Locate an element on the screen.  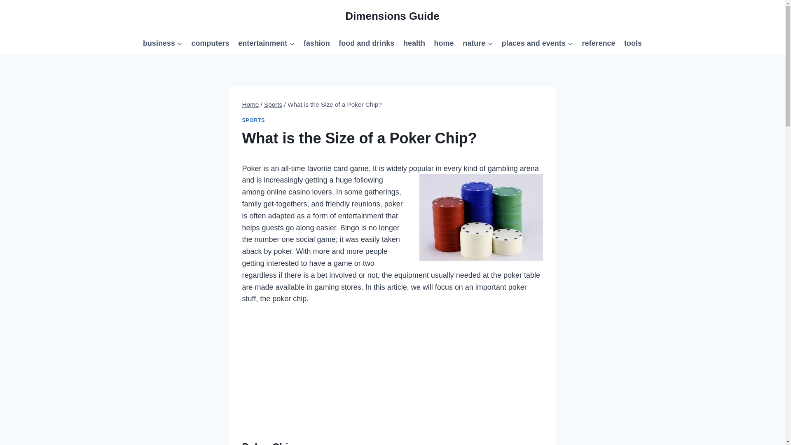
Dimensions Guide is located at coordinates (392, 16).